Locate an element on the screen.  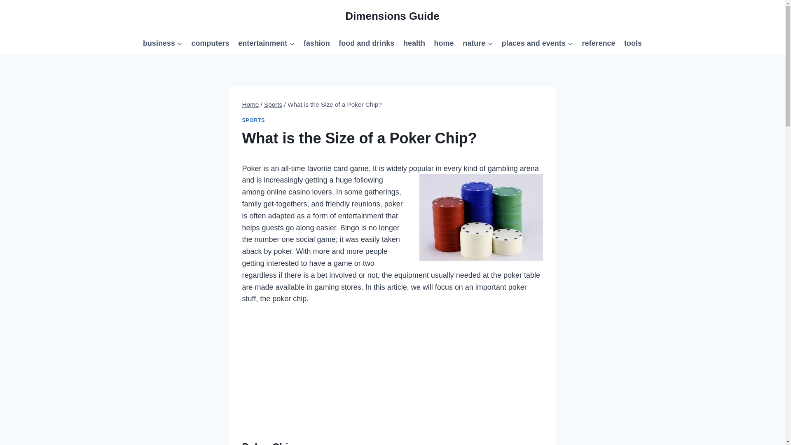
Dimensions Guide is located at coordinates (392, 16).